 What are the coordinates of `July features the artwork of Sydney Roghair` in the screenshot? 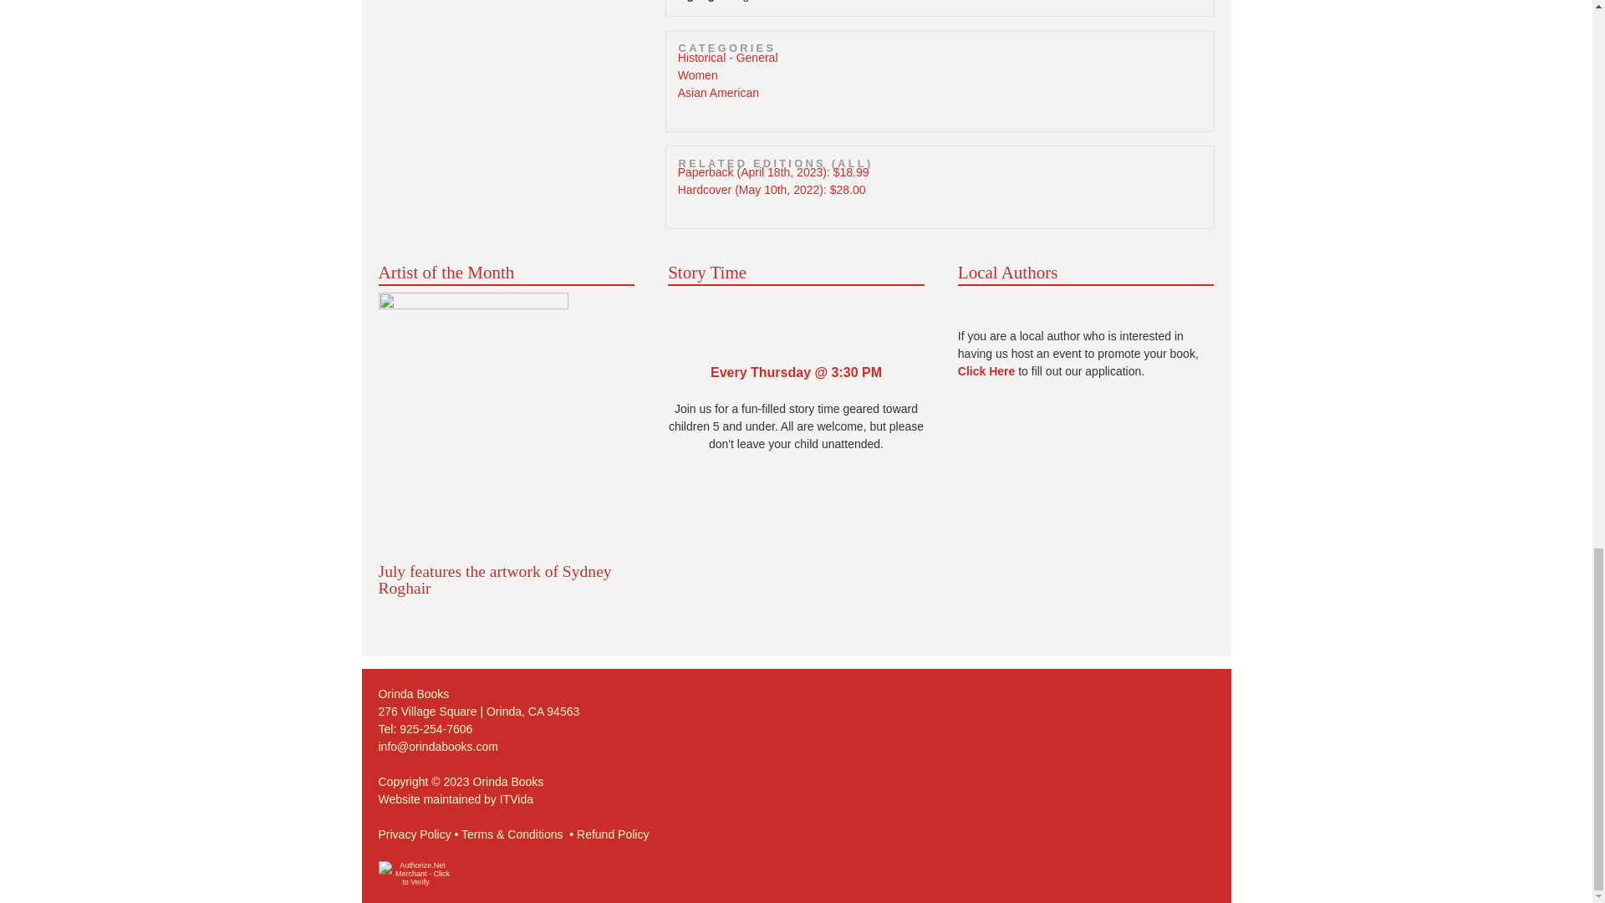 It's located at (494, 579).